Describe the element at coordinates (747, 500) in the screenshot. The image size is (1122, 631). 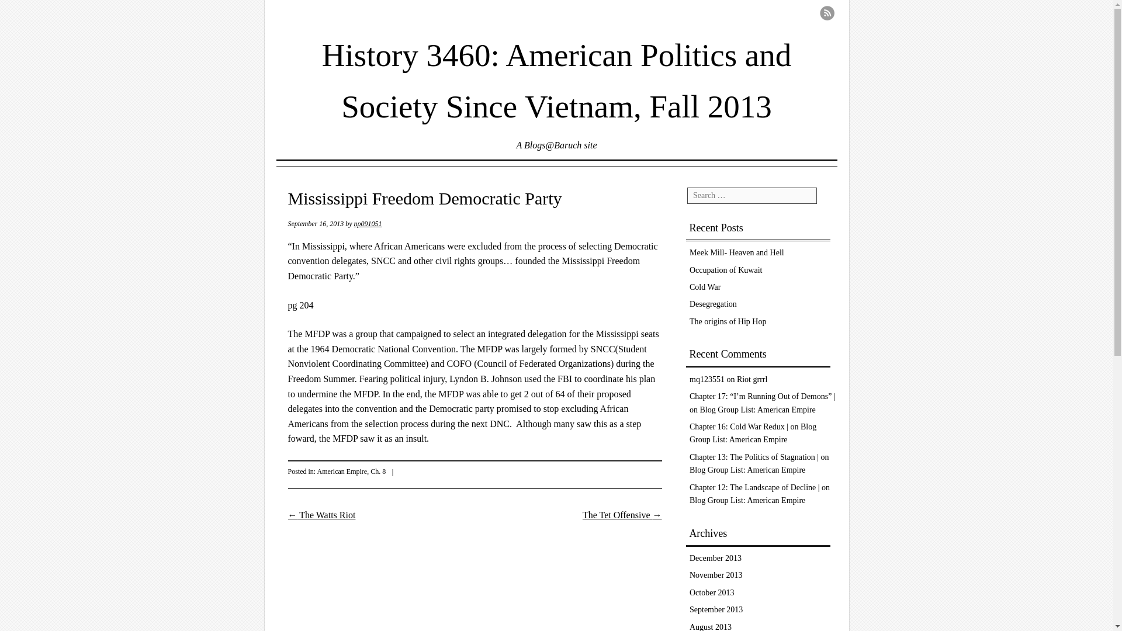
I see `Blog Group List: American Empire` at that location.